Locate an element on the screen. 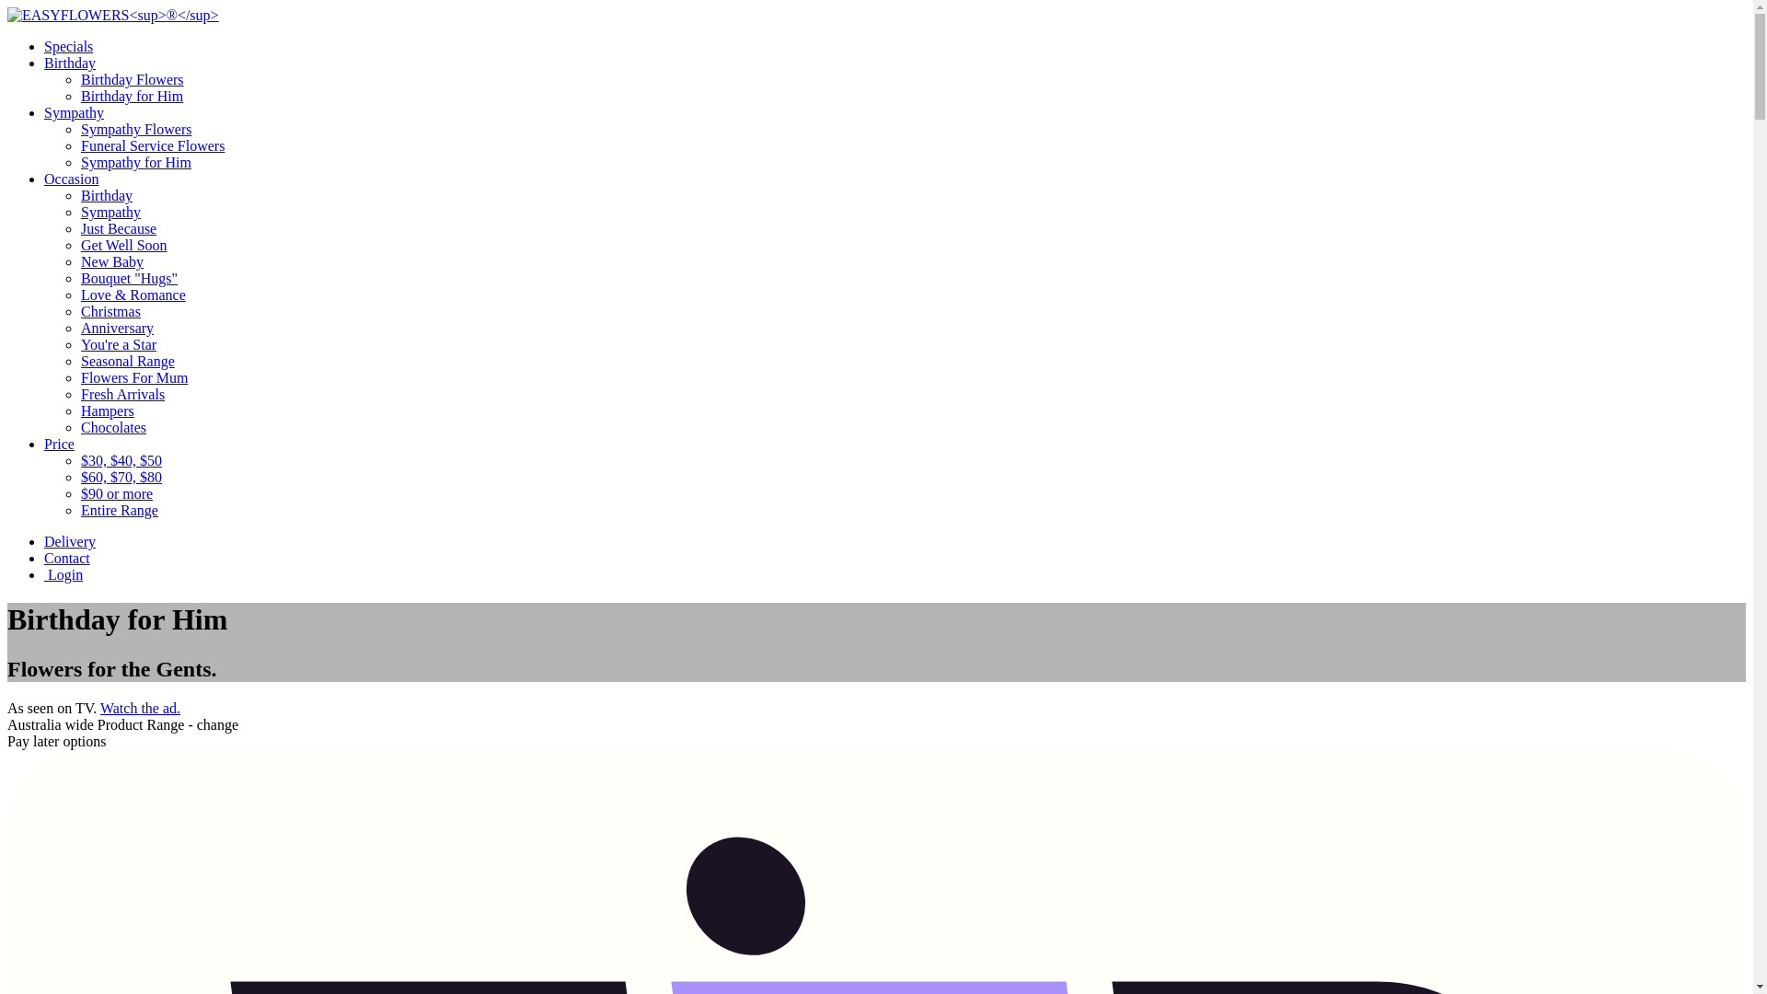 Image resolution: width=1767 pixels, height=994 pixels. Funeral Service Flowers is located at coordinates (913, 145).